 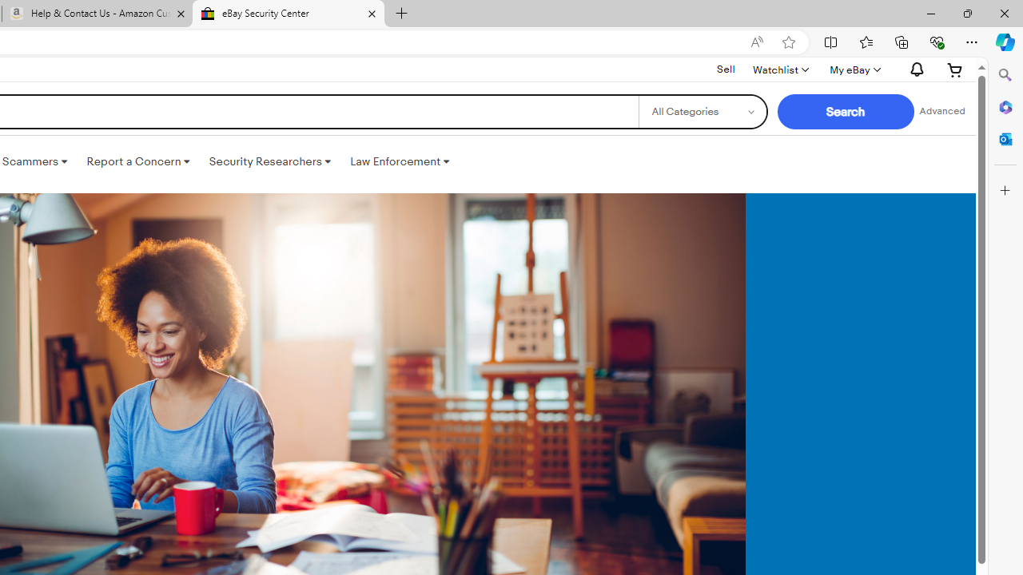 What do you see at coordinates (702, 112) in the screenshot?
I see `Select a category for search` at bounding box center [702, 112].